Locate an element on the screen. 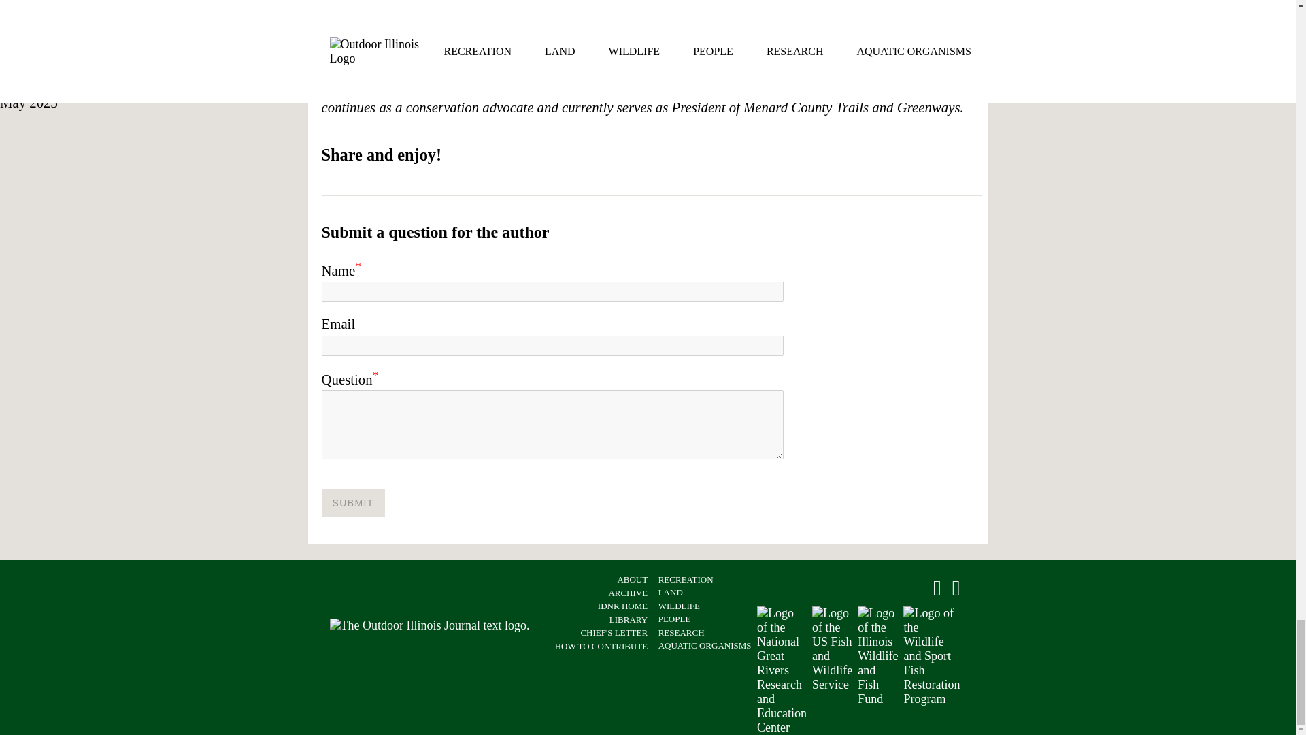 This screenshot has height=735, width=1306. ARCHIVE is located at coordinates (628, 593).